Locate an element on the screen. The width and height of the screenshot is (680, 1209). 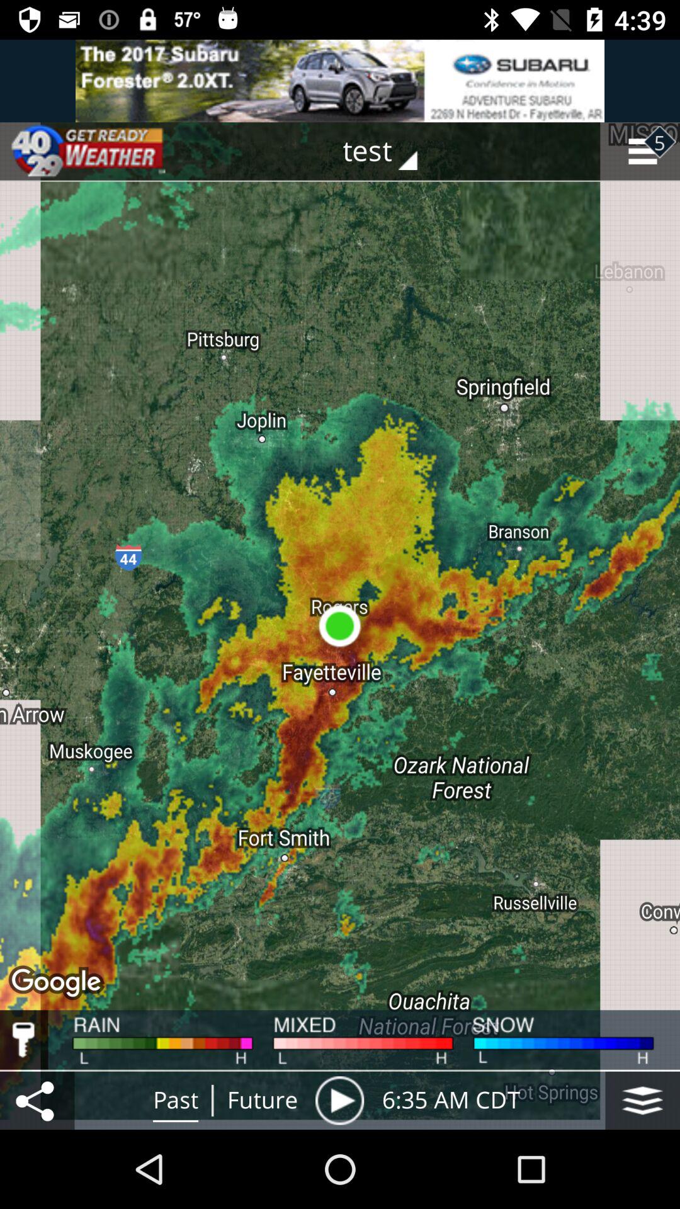
toggle layers on/off is located at coordinates (642, 1101).